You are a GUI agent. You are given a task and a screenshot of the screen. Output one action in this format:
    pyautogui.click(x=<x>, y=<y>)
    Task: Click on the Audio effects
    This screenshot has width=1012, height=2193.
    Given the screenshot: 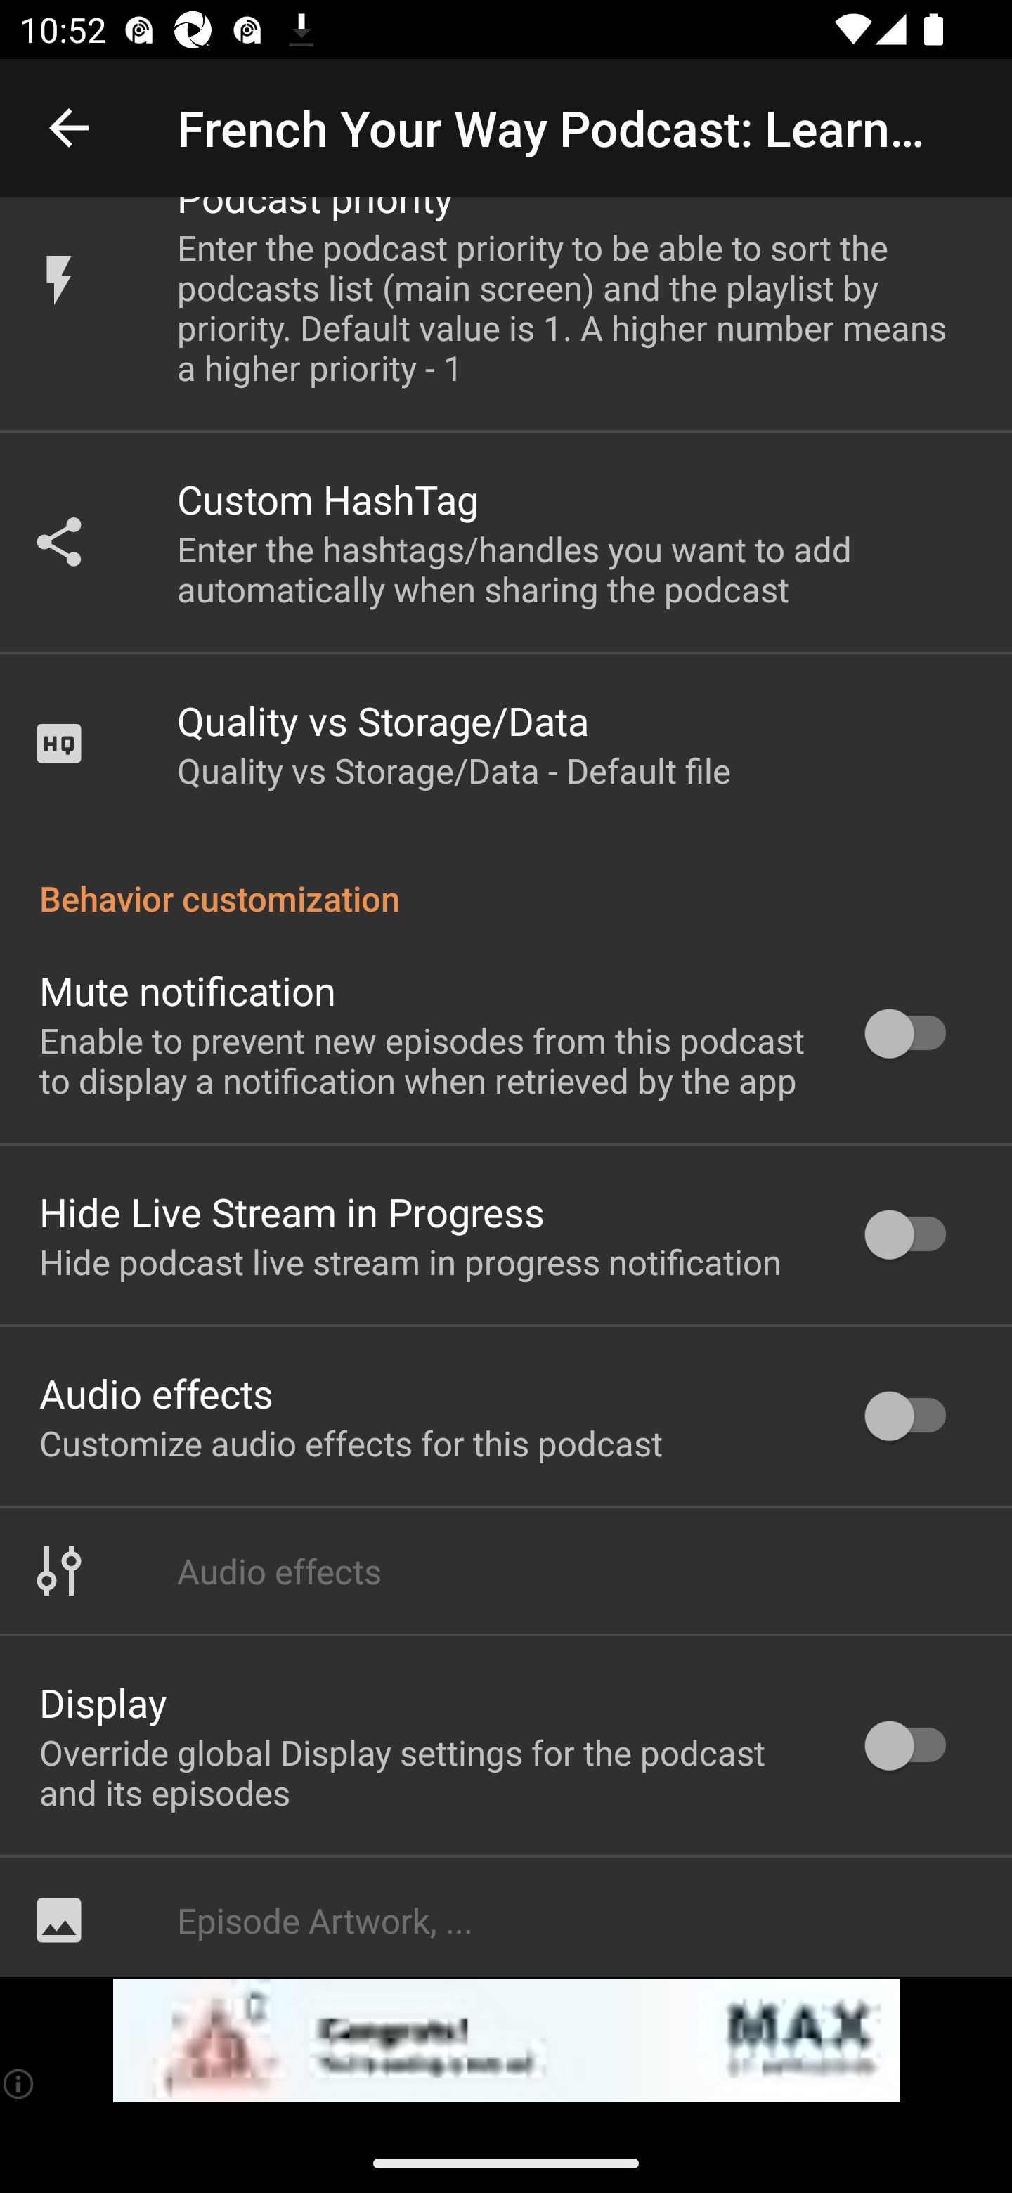 What is the action you would take?
    pyautogui.click(x=506, y=1571)
    